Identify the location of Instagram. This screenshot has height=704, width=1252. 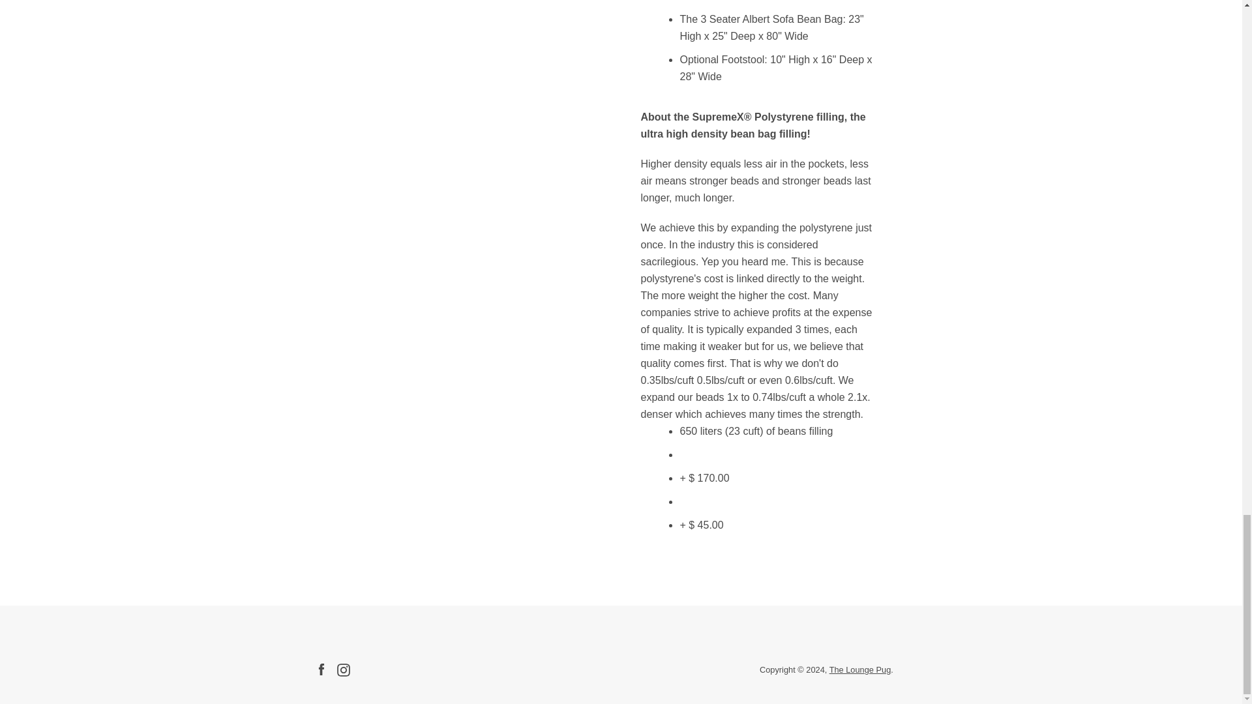
(343, 669).